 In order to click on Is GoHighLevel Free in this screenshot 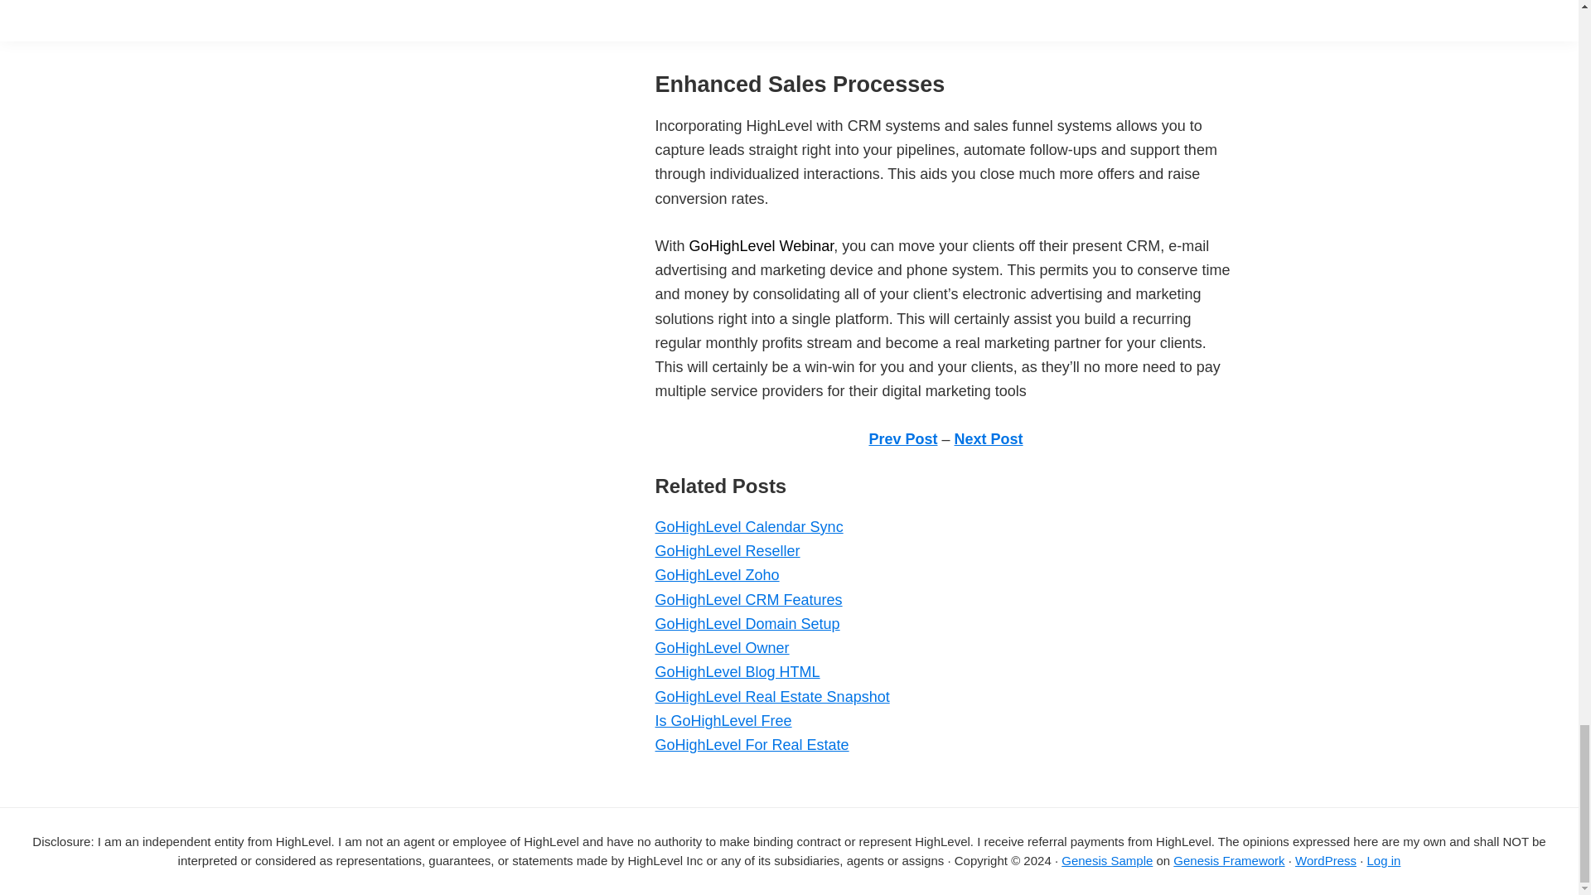, I will do `click(723, 721)`.